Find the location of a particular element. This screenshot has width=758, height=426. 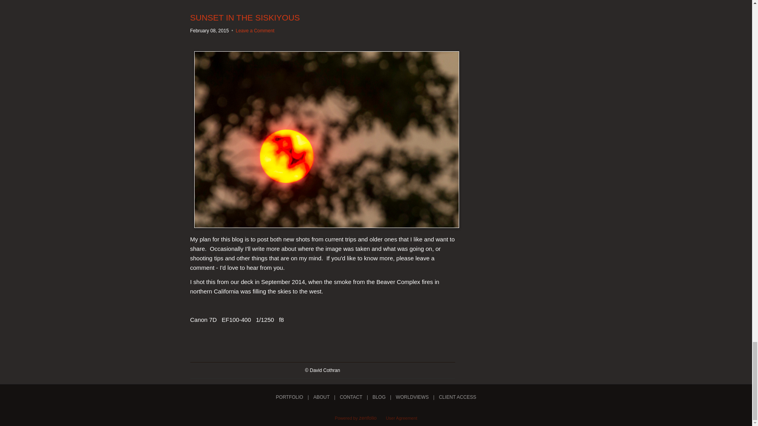

SUNSET IN THE SISKIYOUS is located at coordinates (245, 17).